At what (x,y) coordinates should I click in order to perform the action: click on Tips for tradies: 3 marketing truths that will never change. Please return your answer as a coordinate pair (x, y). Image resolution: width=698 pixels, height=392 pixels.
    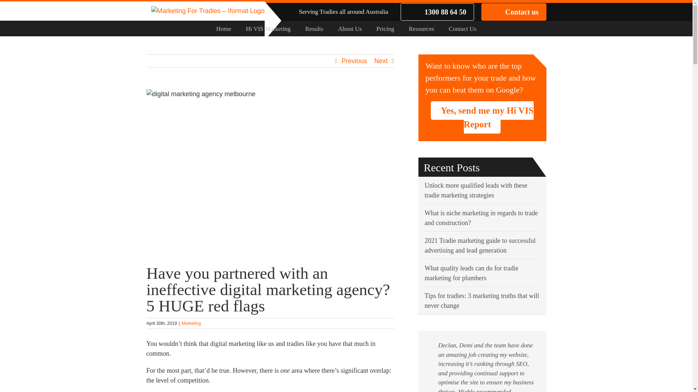
    Looking at the image, I should click on (482, 301).